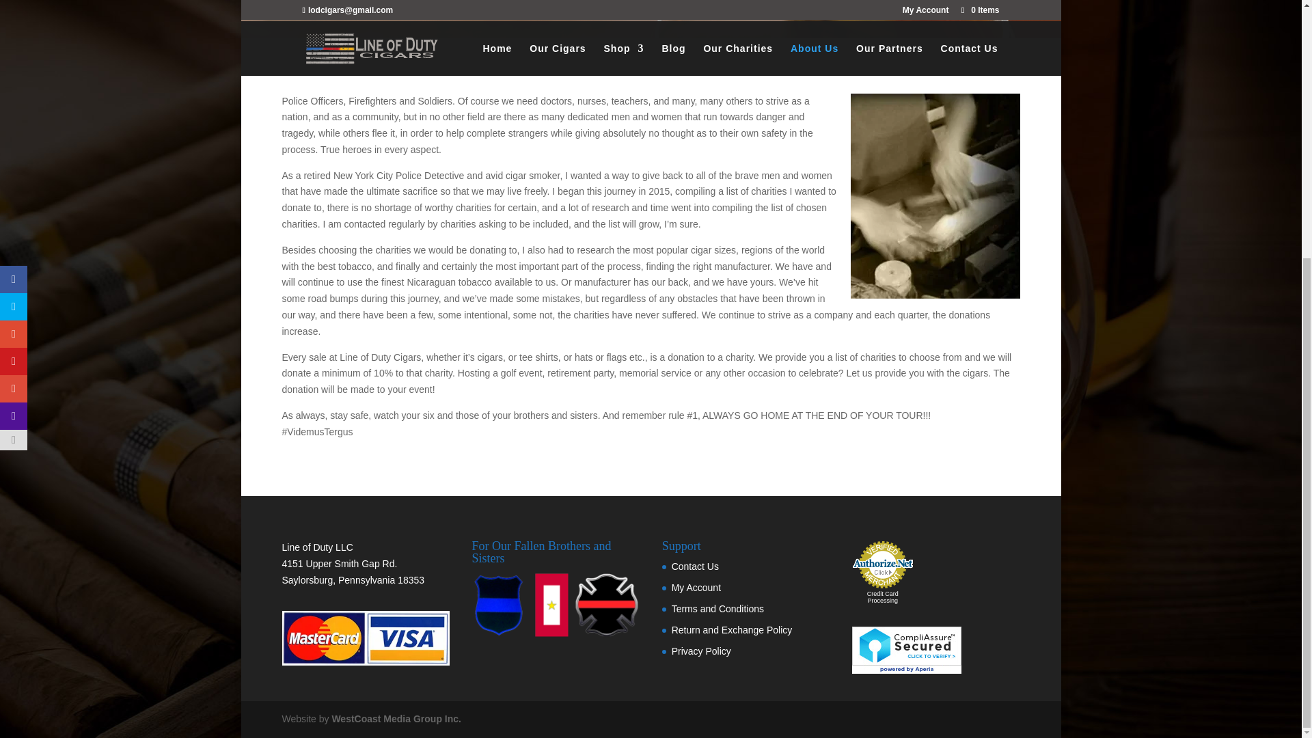  What do you see at coordinates (696, 588) in the screenshot?
I see `My Account` at bounding box center [696, 588].